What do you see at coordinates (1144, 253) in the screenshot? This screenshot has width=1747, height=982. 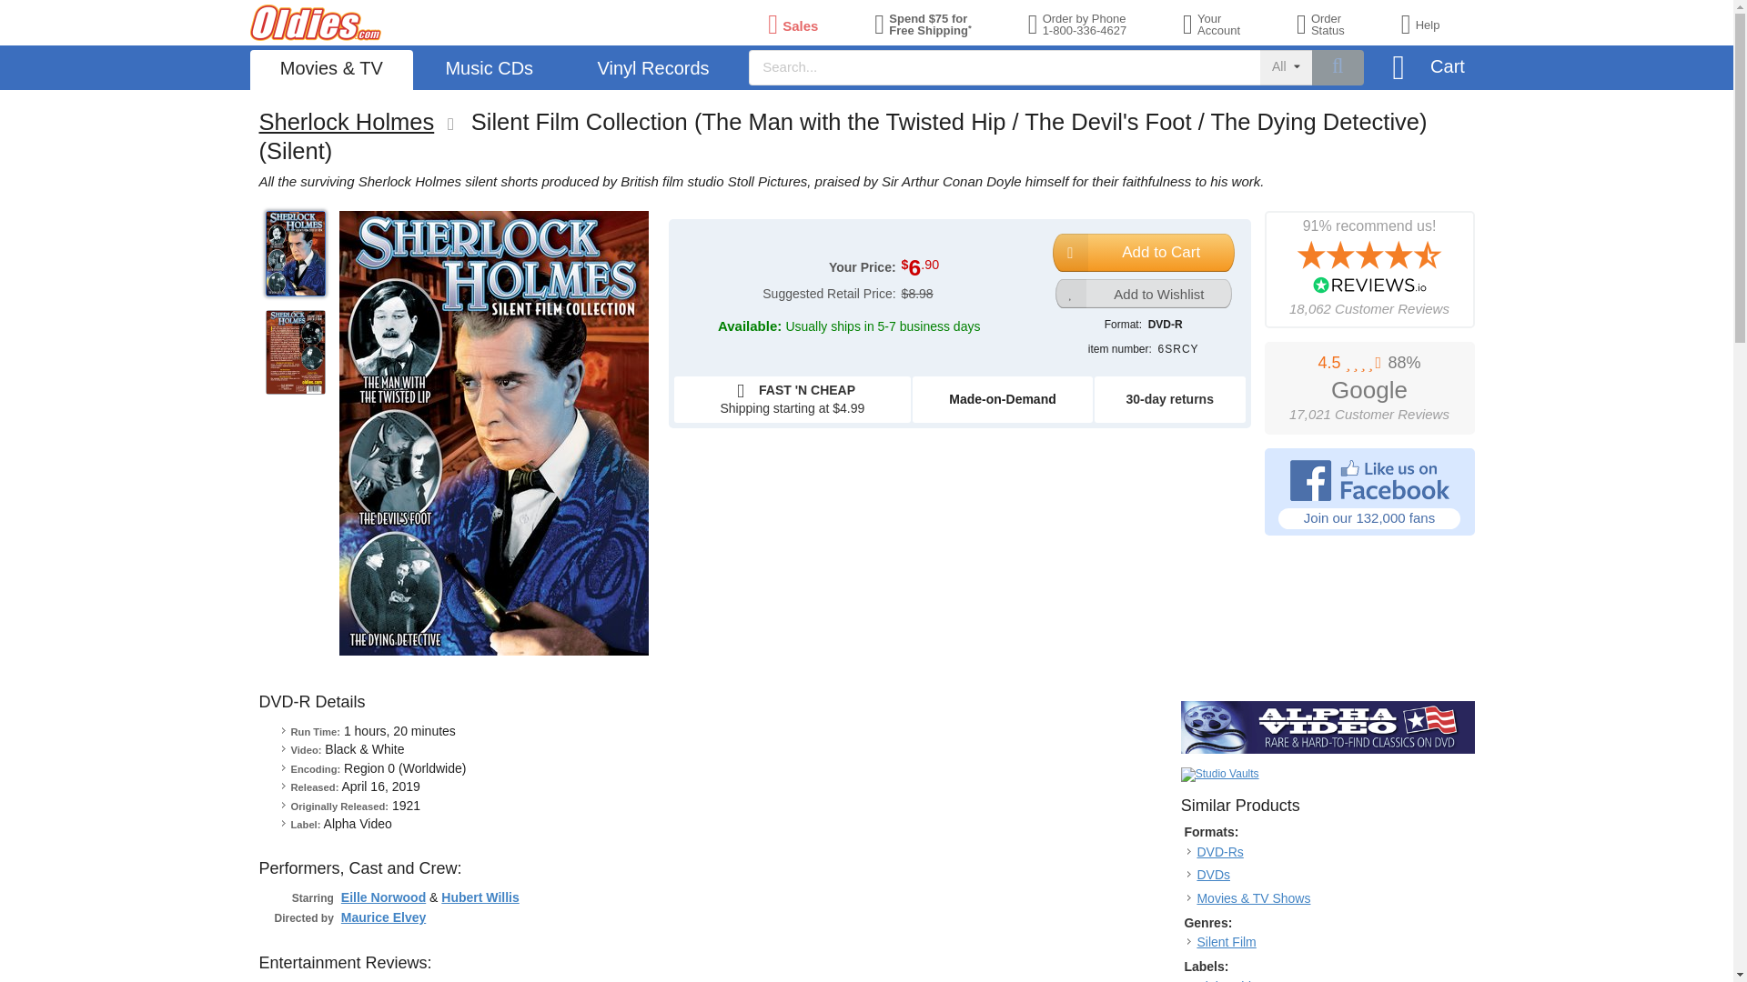 I see `Add to Cart` at bounding box center [1144, 253].